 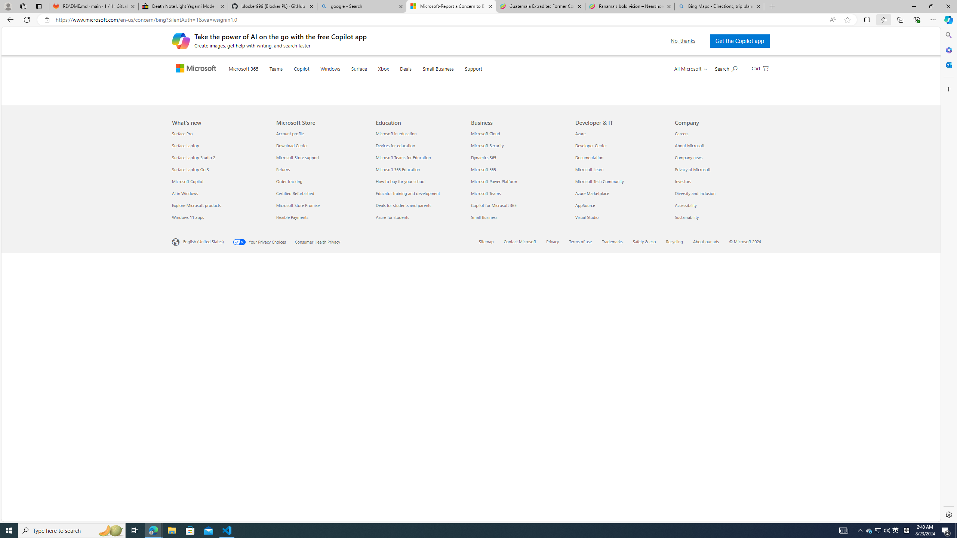 What do you see at coordinates (185, 456) in the screenshot?
I see `AI in Windows What's new` at bounding box center [185, 456].